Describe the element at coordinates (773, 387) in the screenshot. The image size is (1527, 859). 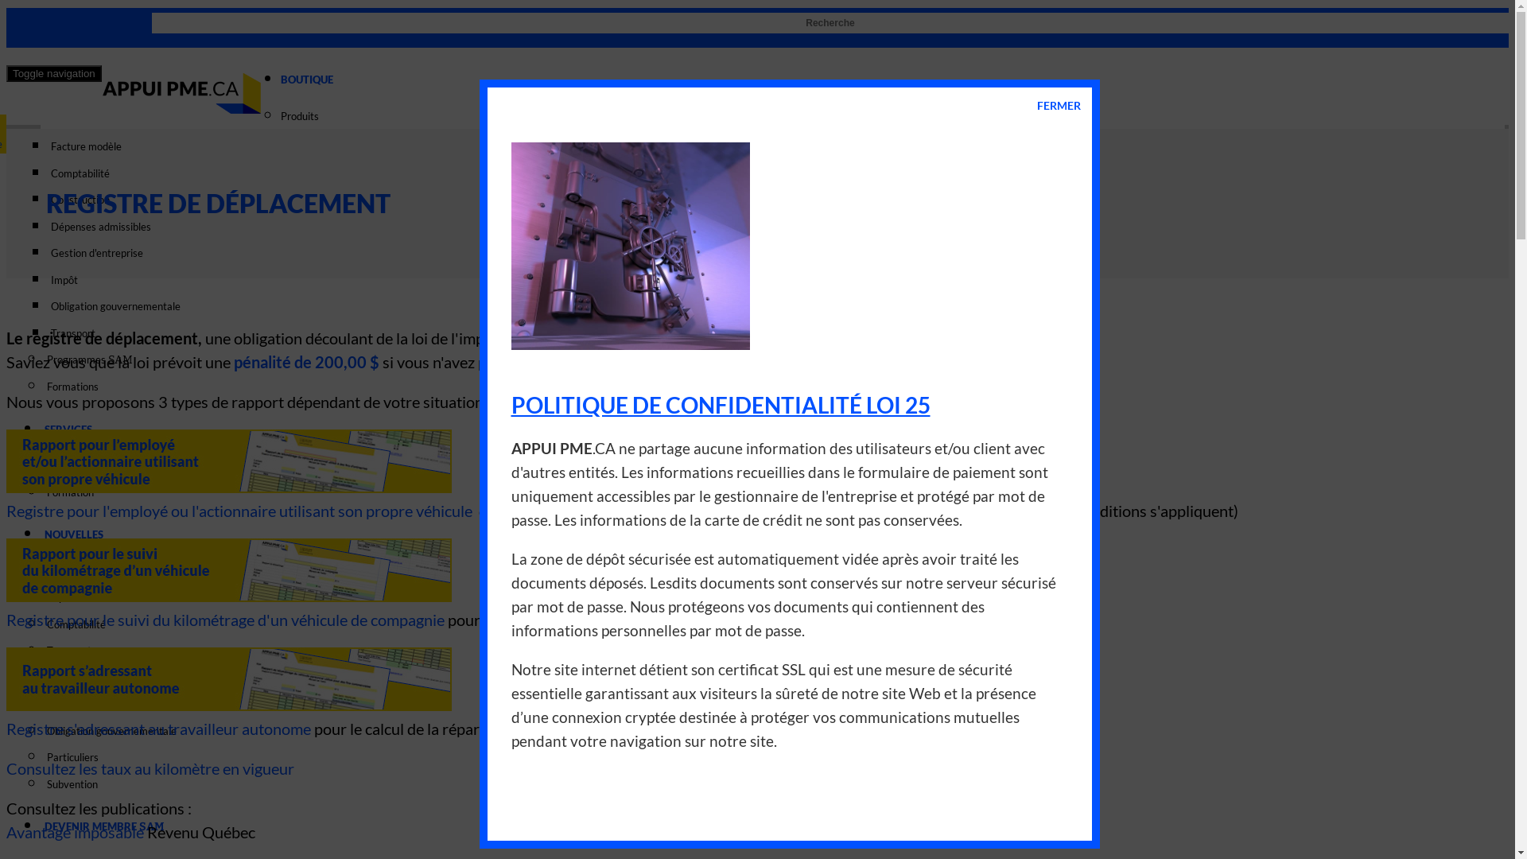
I see `Formations` at that location.